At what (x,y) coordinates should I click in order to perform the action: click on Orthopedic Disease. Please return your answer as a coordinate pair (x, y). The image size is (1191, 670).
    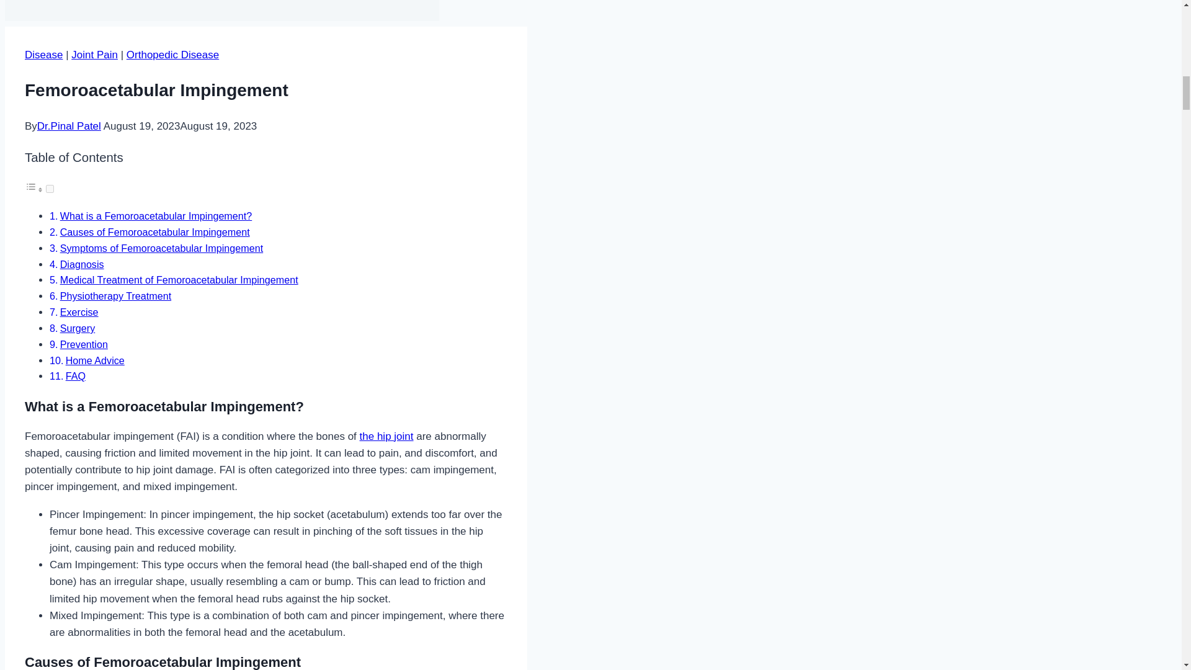
    Looking at the image, I should click on (172, 55).